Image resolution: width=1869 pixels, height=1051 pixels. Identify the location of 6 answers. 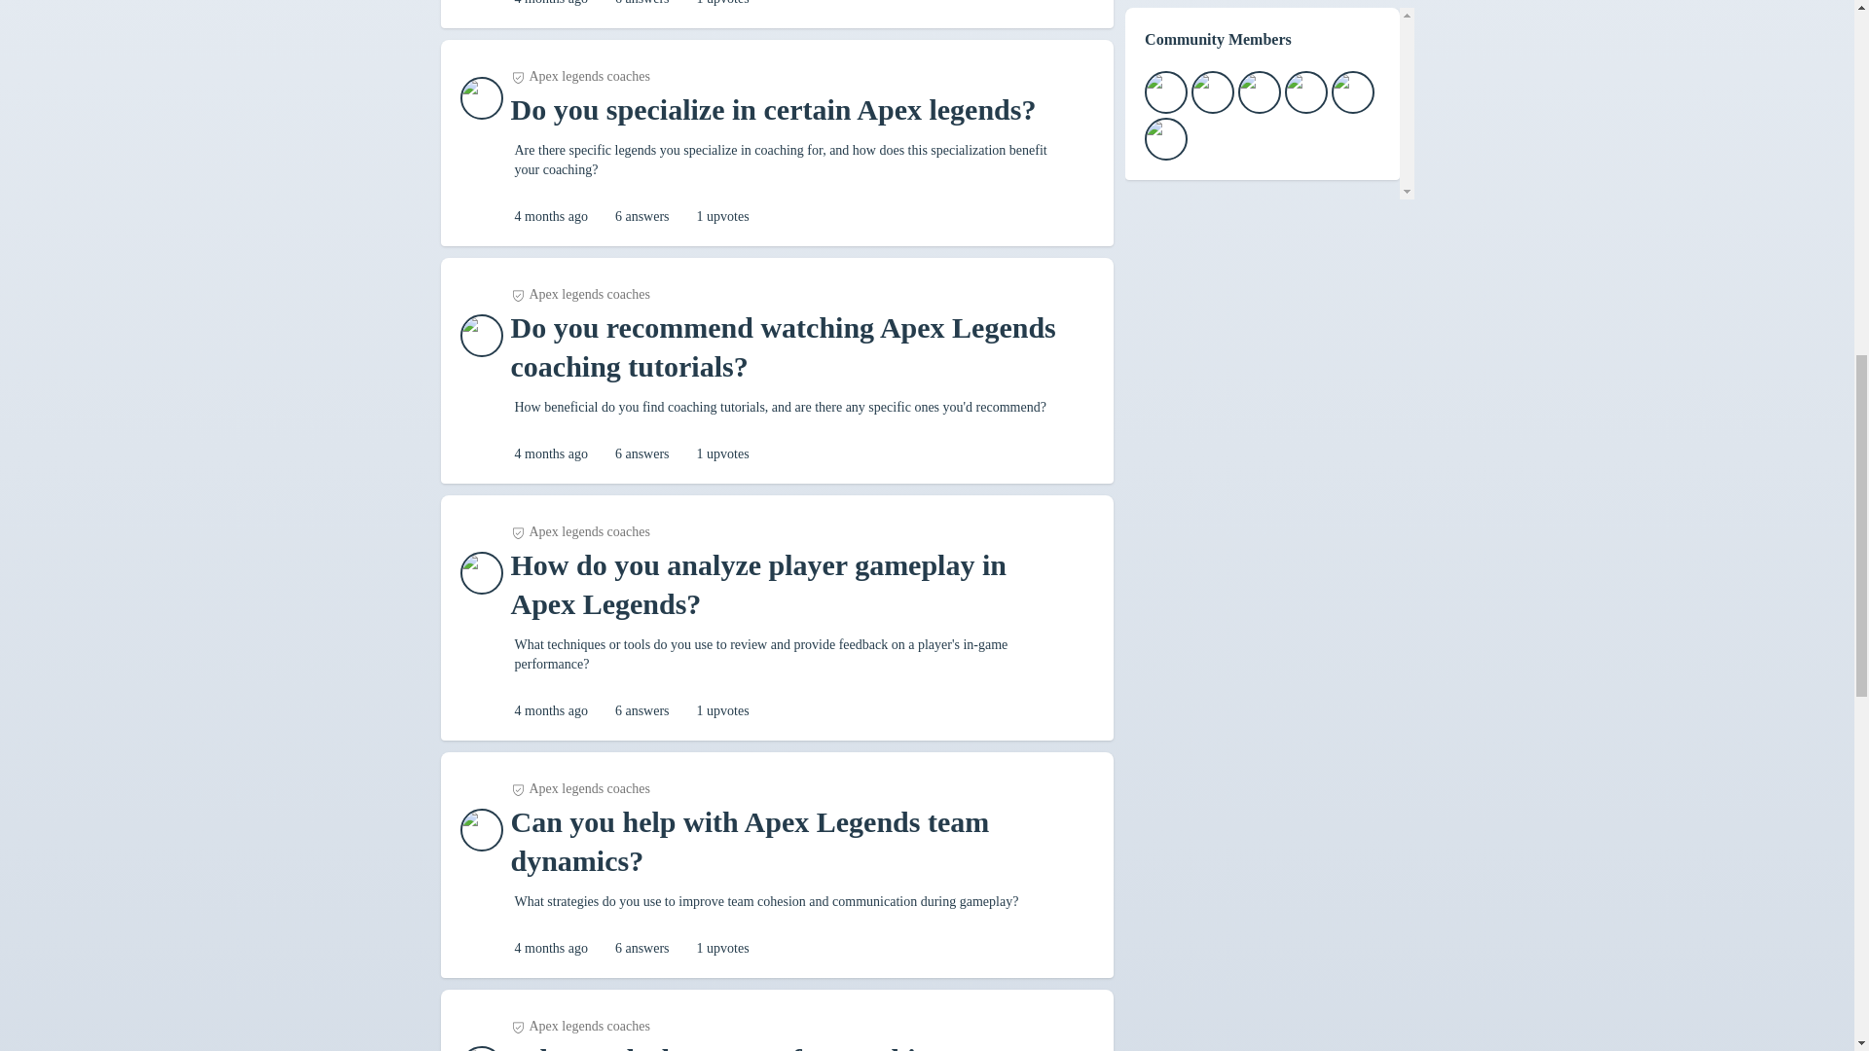
(641, 4).